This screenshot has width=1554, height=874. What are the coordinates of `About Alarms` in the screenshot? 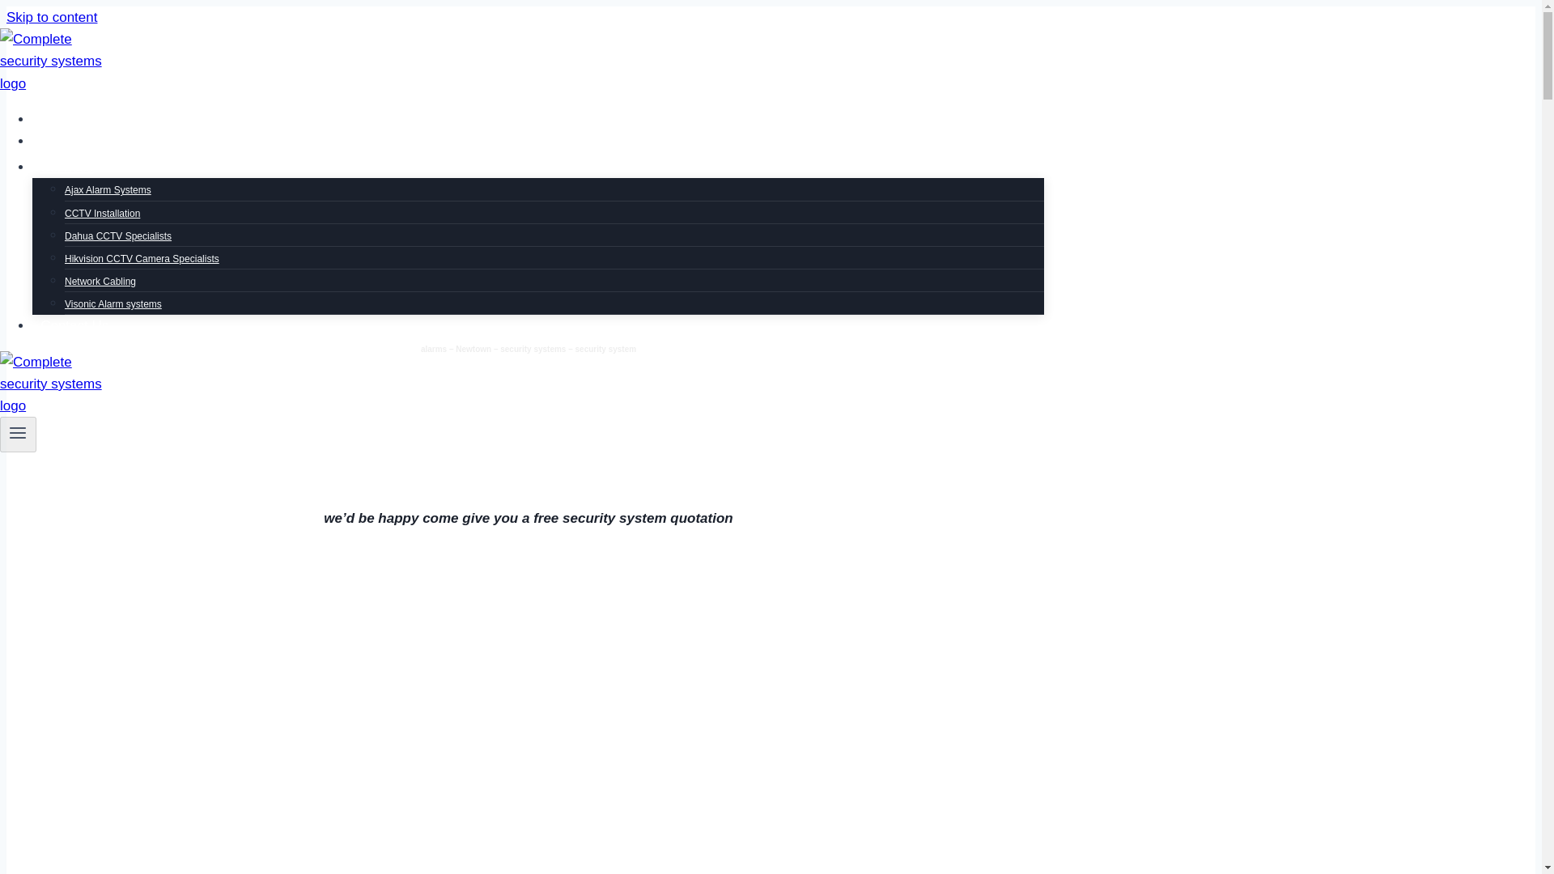 It's located at (81, 141).